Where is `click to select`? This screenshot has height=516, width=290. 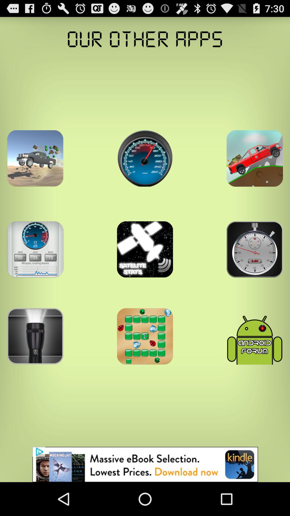
click to select is located at coordinates (35, 249).